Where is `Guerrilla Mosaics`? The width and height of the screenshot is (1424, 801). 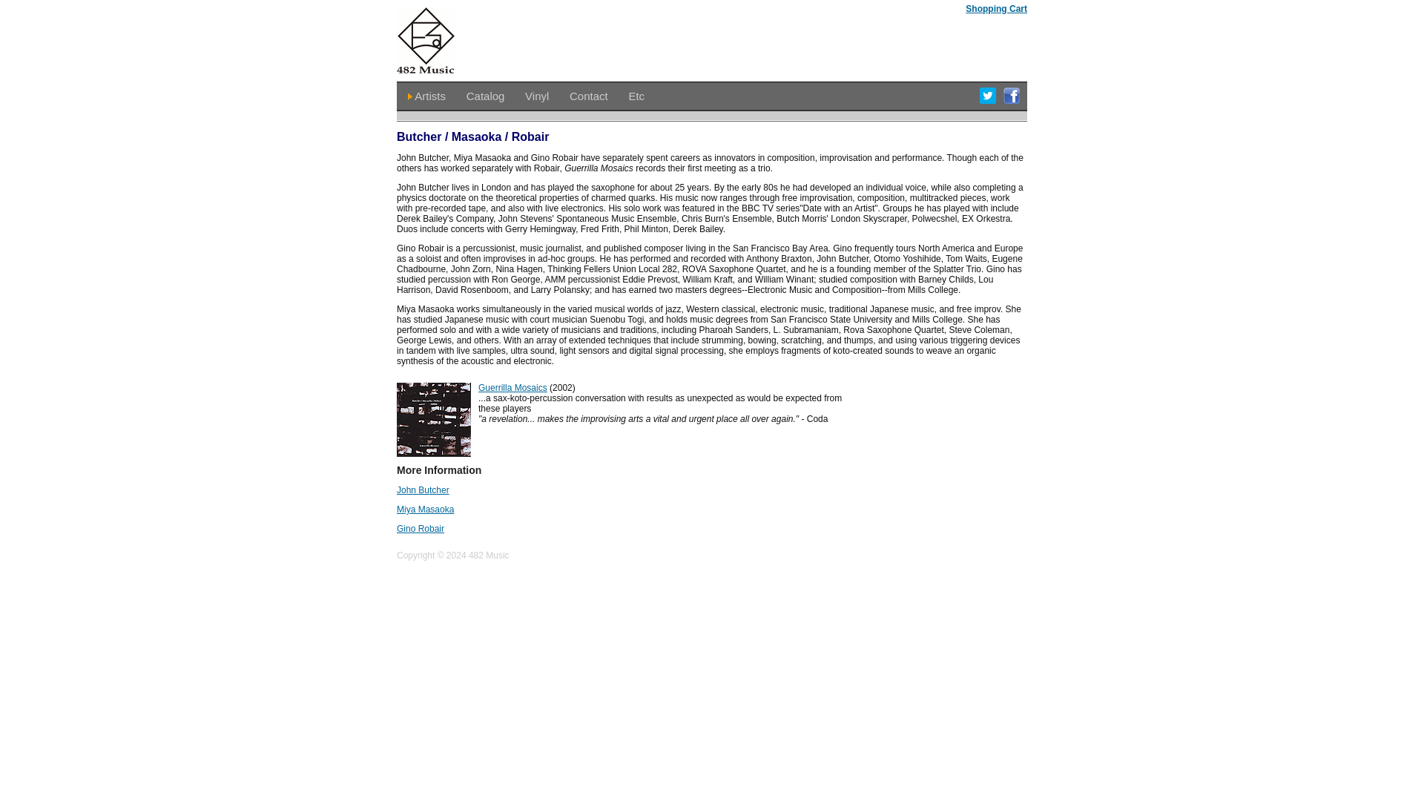 Guerrilla Mosaics is located at coordinates (512, 388).